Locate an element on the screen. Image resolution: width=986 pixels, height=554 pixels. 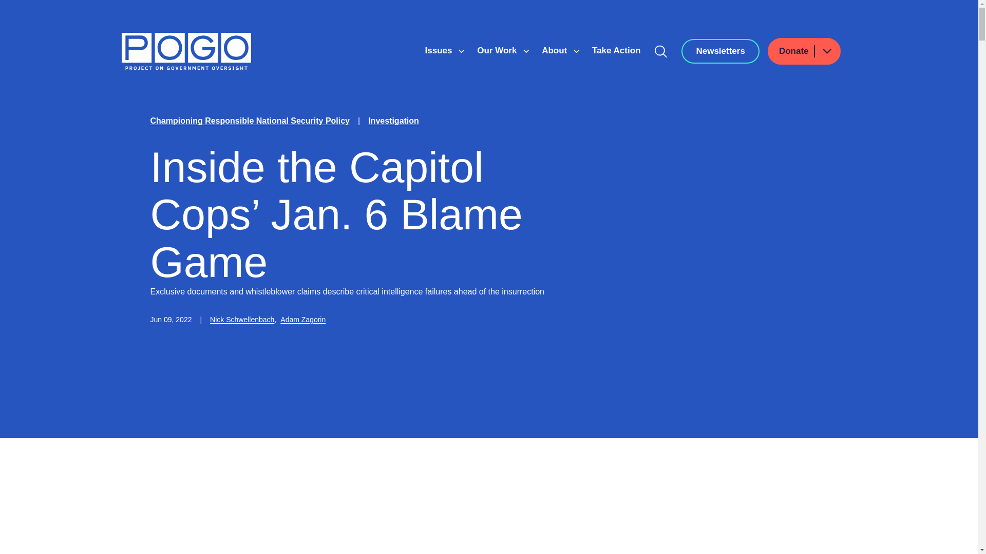
Show submenu for Issues is located at coordinates (461, 51).